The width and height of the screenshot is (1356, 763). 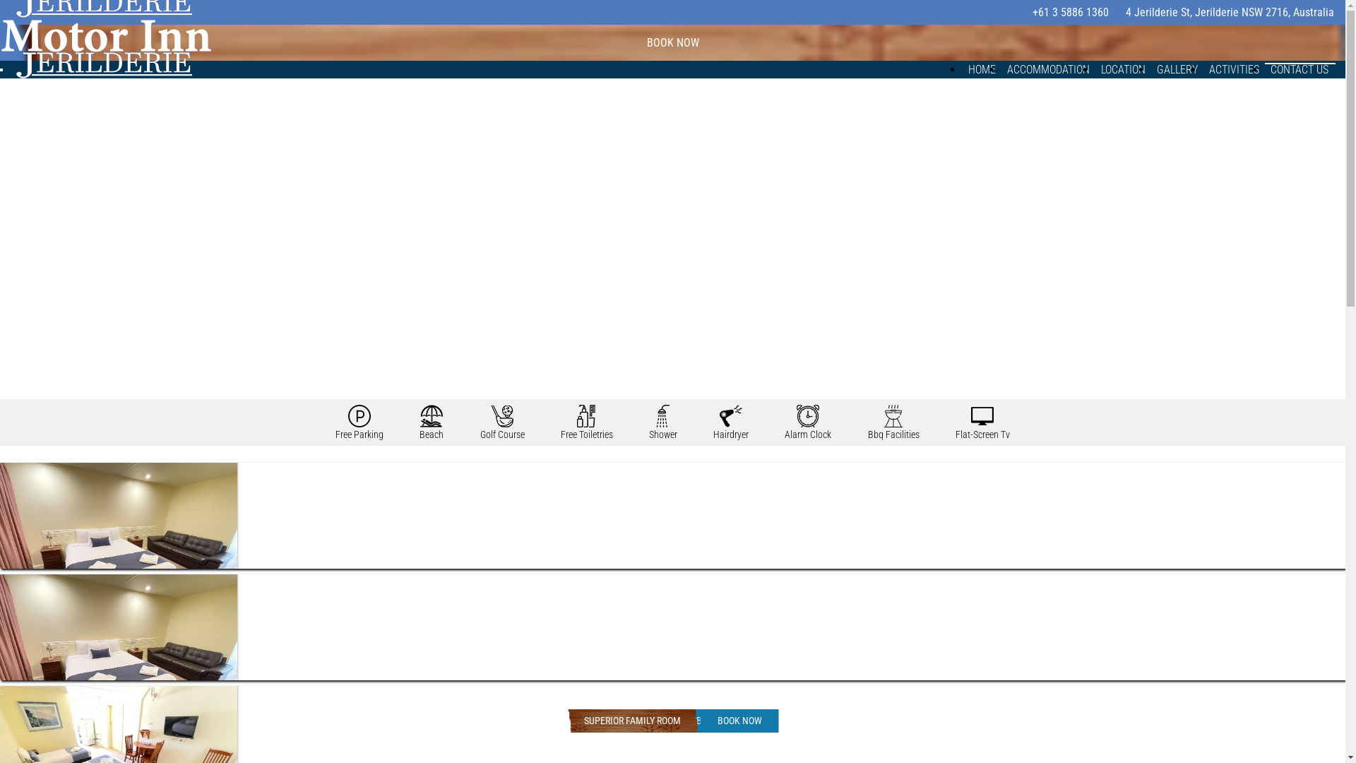 I want to click on ACCOMMODATION, so click(x=1048, y=69).